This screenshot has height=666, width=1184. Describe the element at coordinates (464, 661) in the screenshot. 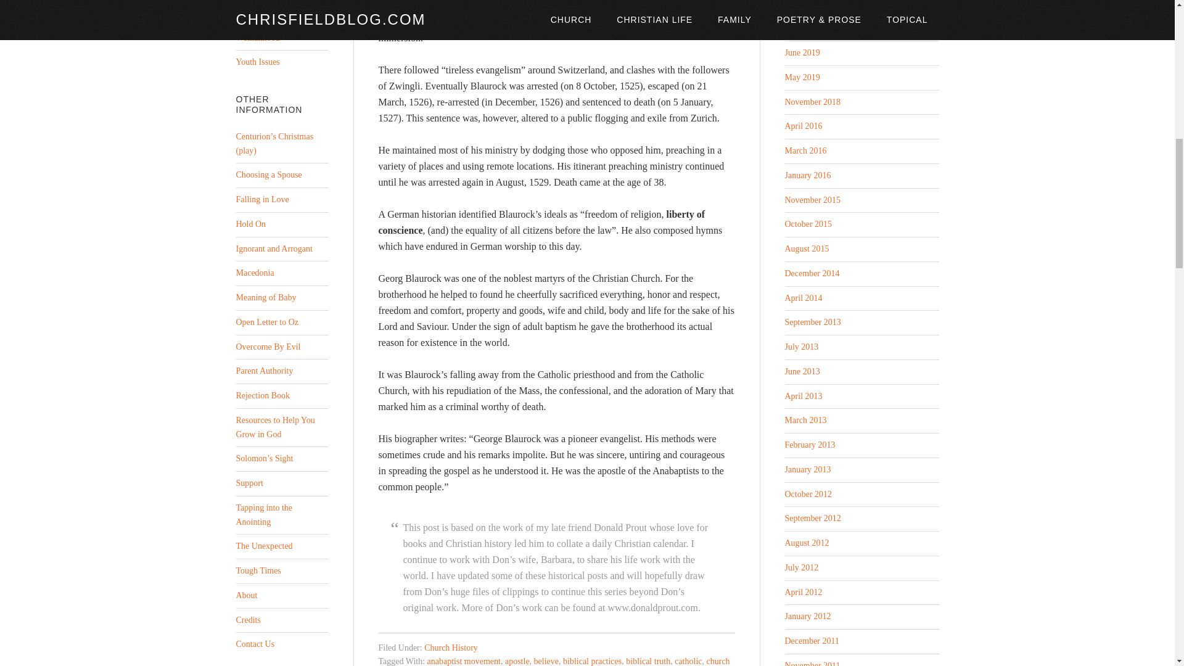

I see `anabaptist movement` at that location.